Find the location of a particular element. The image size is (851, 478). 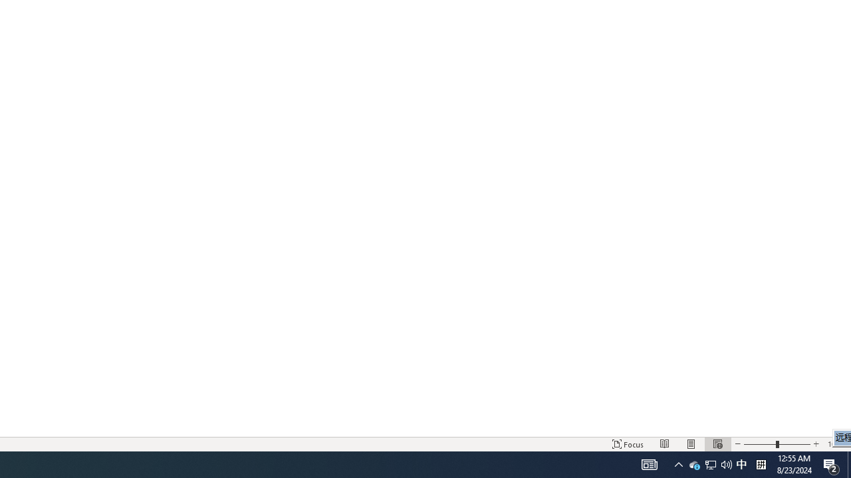

Web Layout is located at coordinates (717, 443).